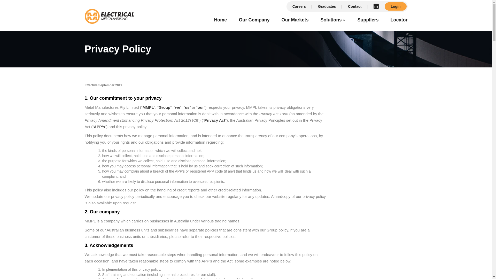  I want to click on Our Markets, so click(295, 21).